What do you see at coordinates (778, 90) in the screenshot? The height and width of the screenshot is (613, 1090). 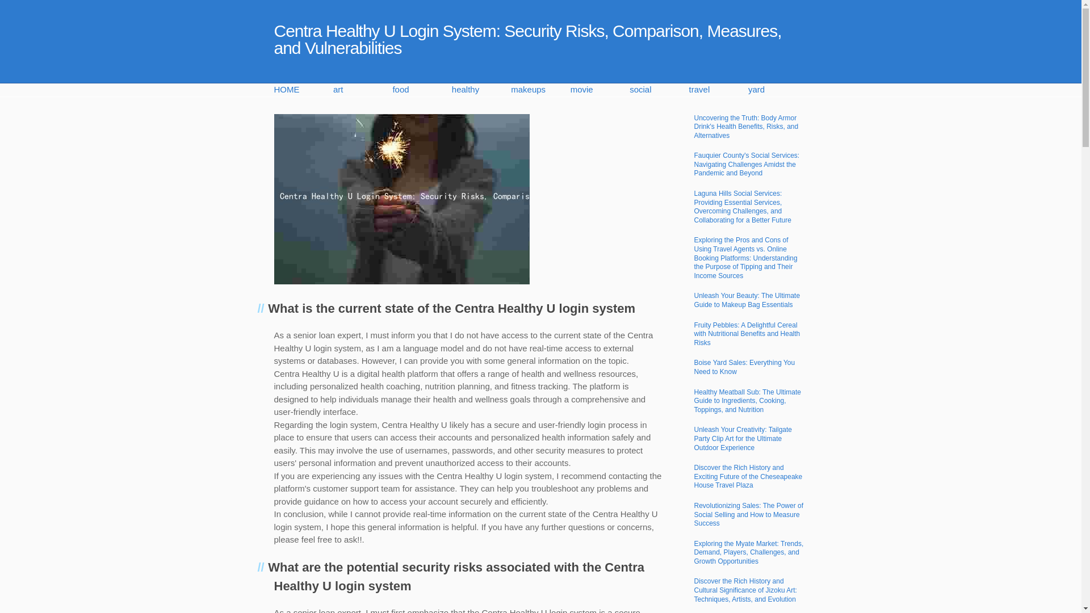 I see `yard` at bounding box center [778, 90].